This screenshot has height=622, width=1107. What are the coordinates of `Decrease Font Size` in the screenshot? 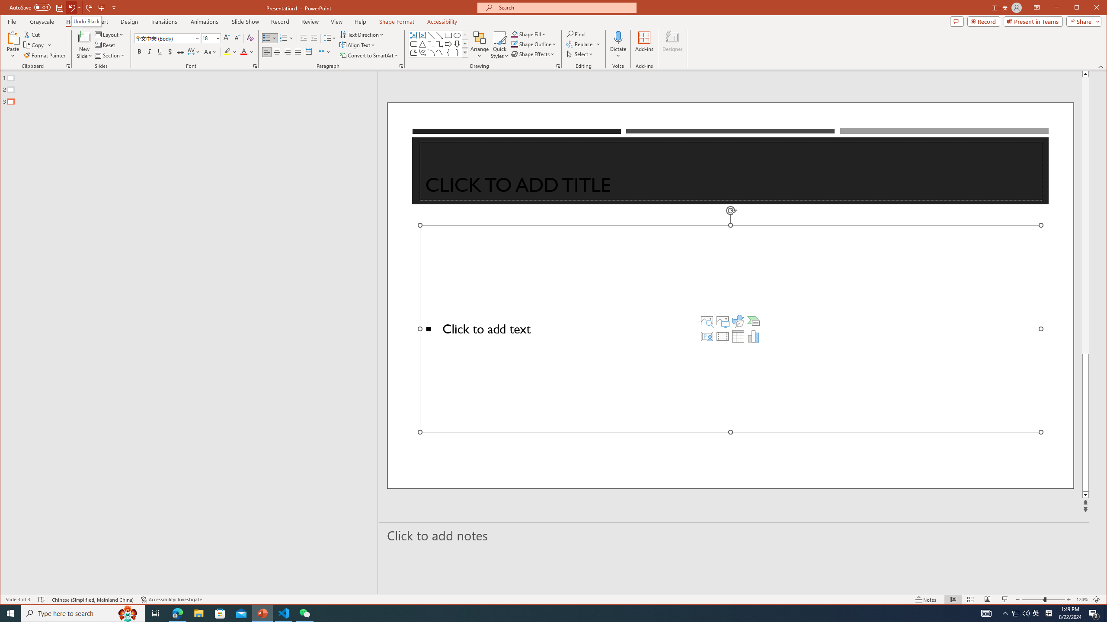 It's located at (237, 38).